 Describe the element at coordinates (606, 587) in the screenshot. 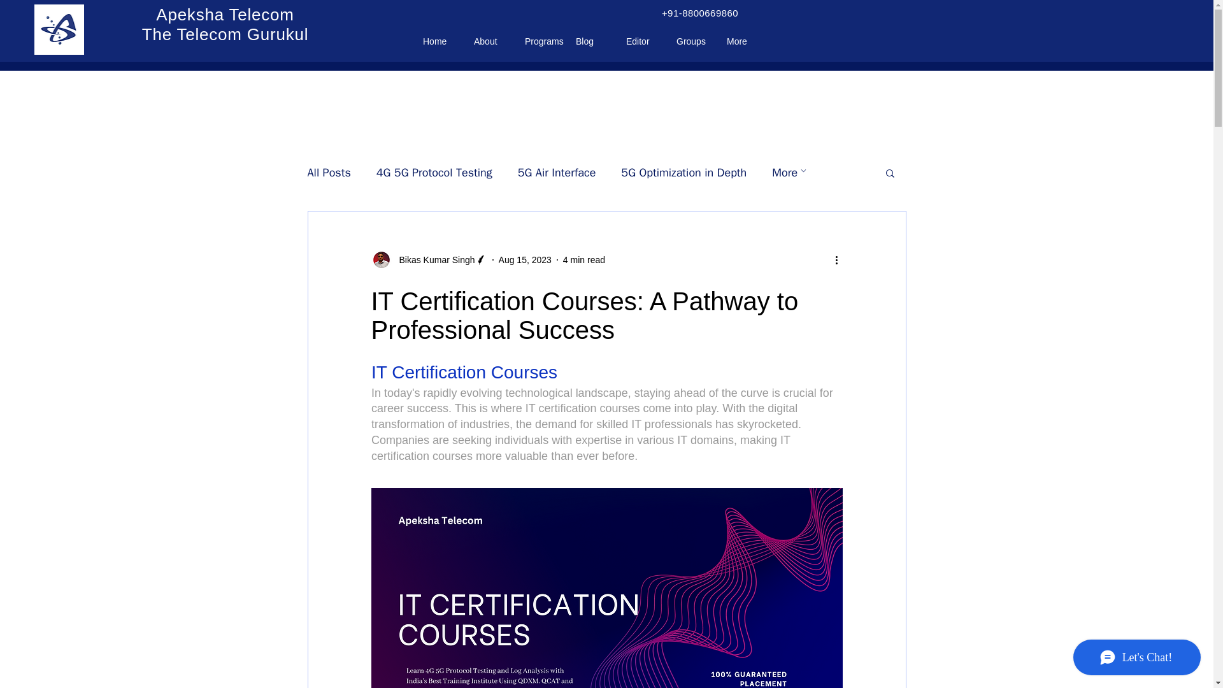

I see `IT Certification Courses` at that location.